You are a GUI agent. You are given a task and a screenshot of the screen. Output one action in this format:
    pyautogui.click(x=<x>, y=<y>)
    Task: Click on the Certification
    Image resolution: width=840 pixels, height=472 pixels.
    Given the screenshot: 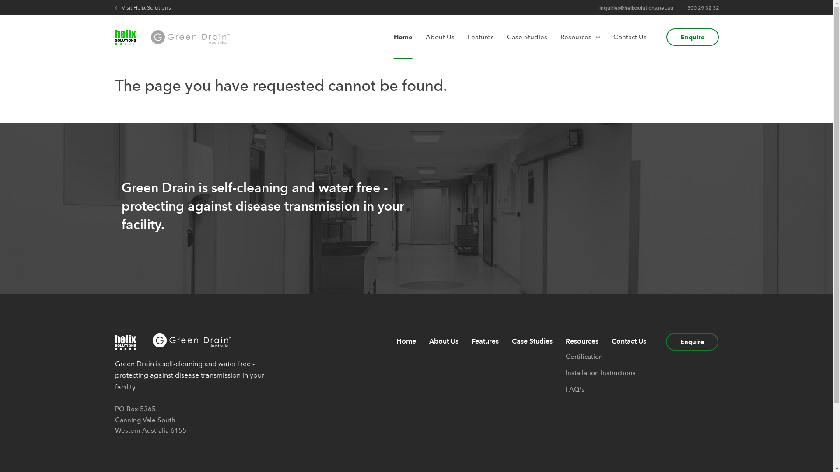 What is the action you would take?
    pyautogui.click(x=584, y=357)
    